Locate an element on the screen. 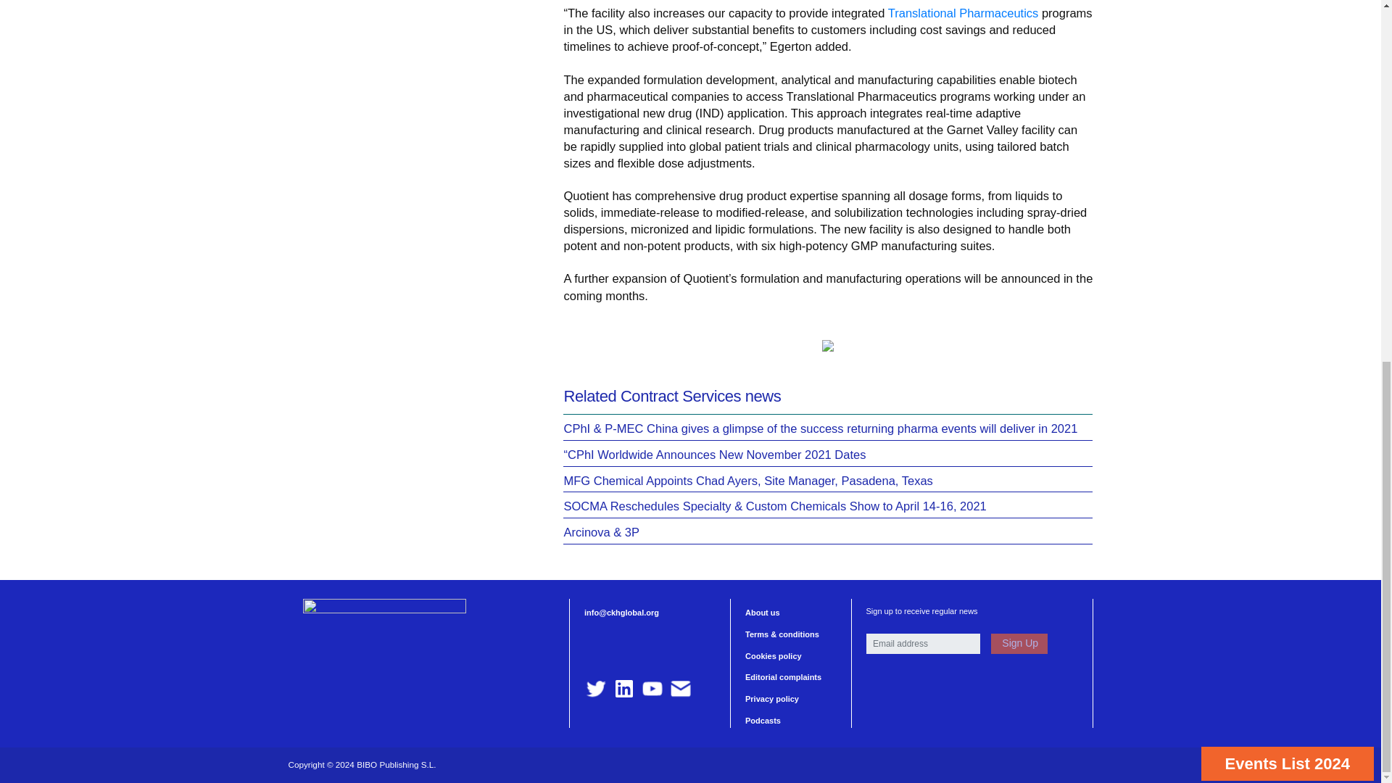  Events List 2024 is located at coordinates (1288, 96).